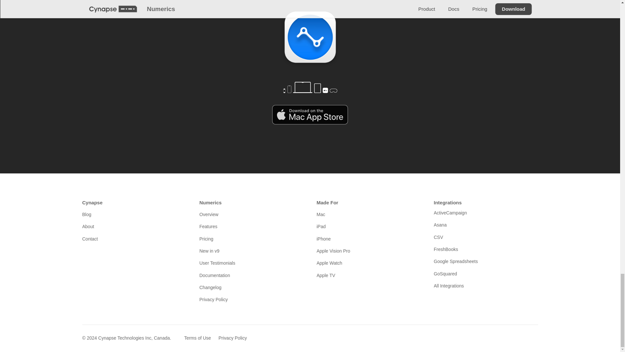 The width and height of the screenshot is (625, 352). Describe the element at coordinates (251, 251) in the screenshot. I see `New in v9` at that location.